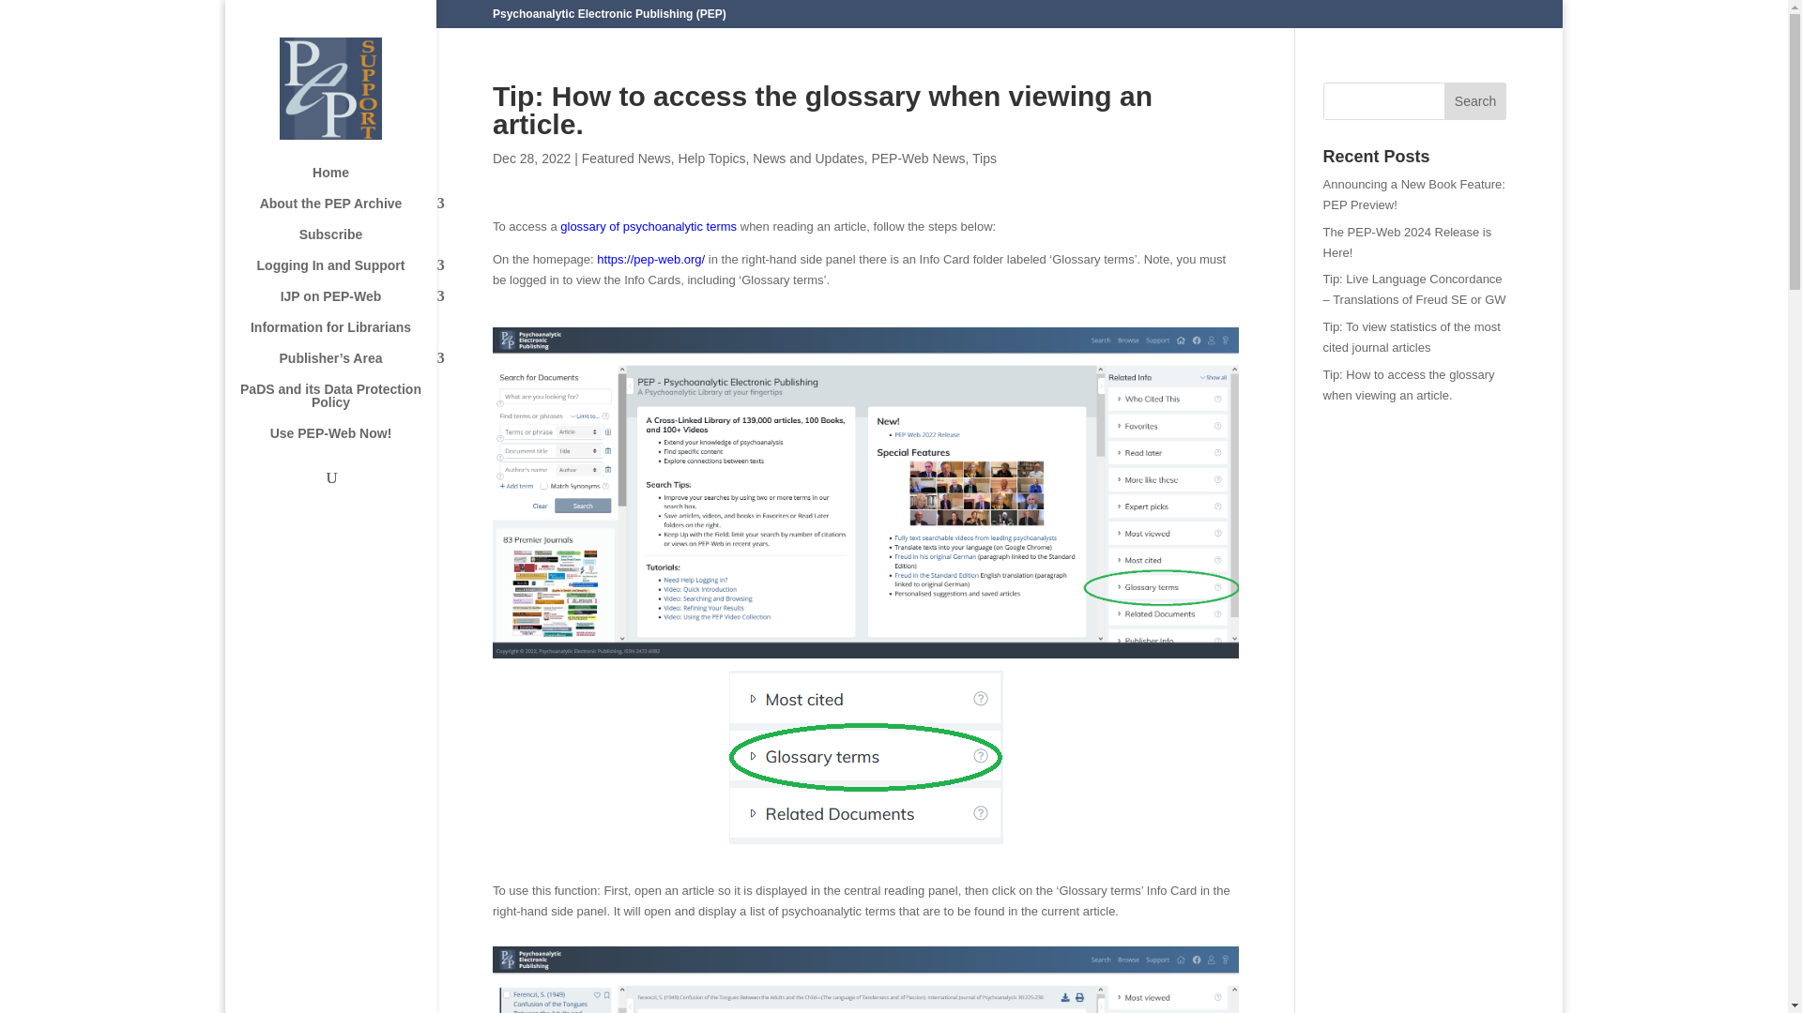 Image resolution: width=1802 pixels, height=1013 pixels. What do you see at coordinates (349, 336) in the screenshot?
I see `Information for Librarians` at bounding box center [349, 336].